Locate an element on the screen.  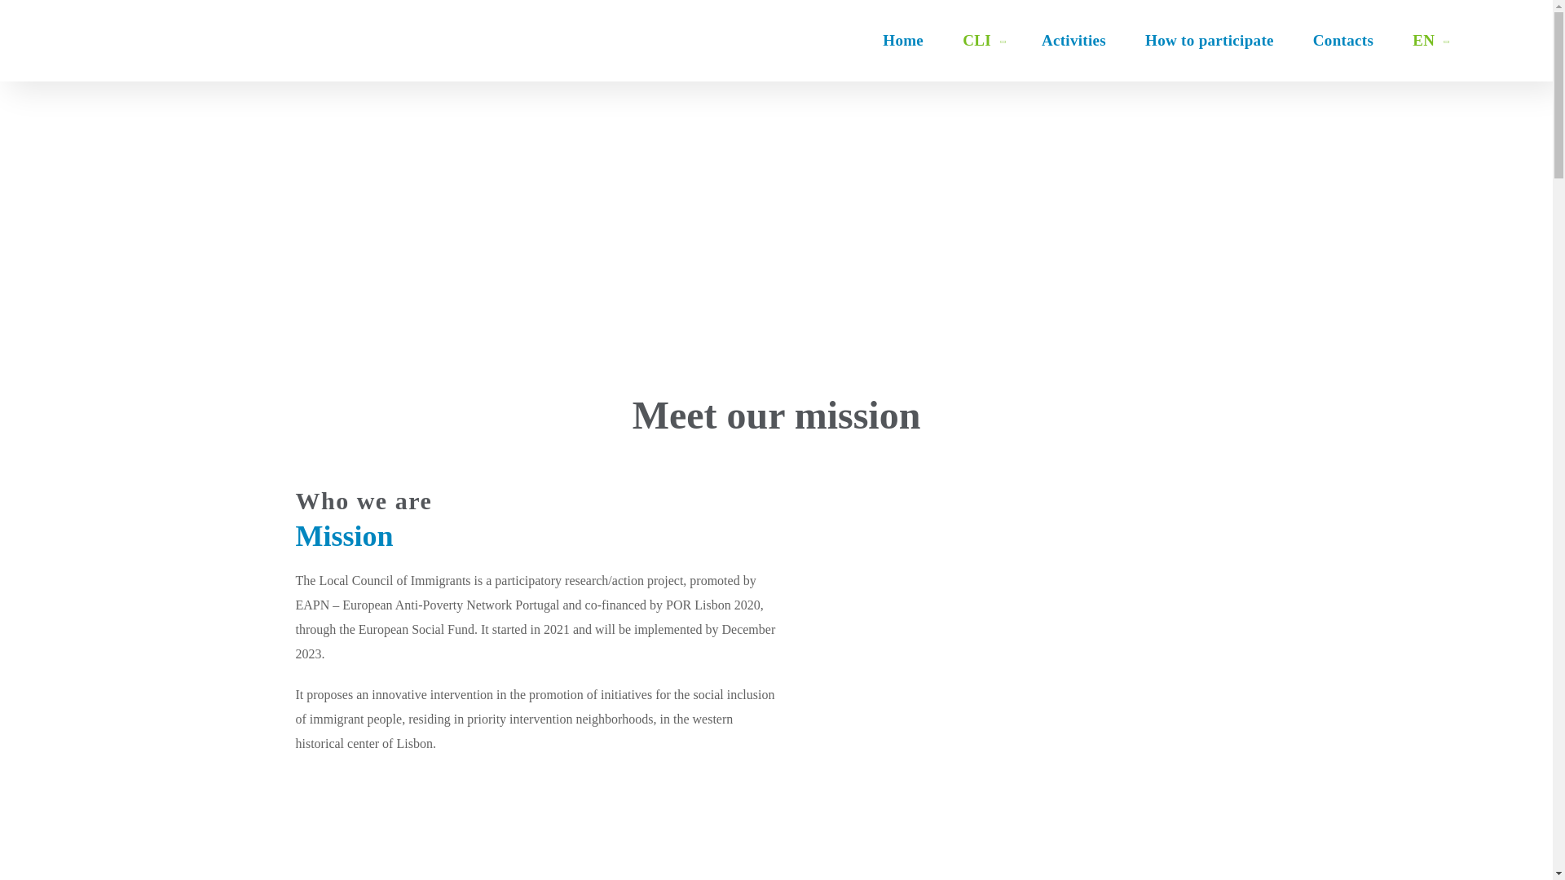
How to participate is located at coordinates (1210, 41).